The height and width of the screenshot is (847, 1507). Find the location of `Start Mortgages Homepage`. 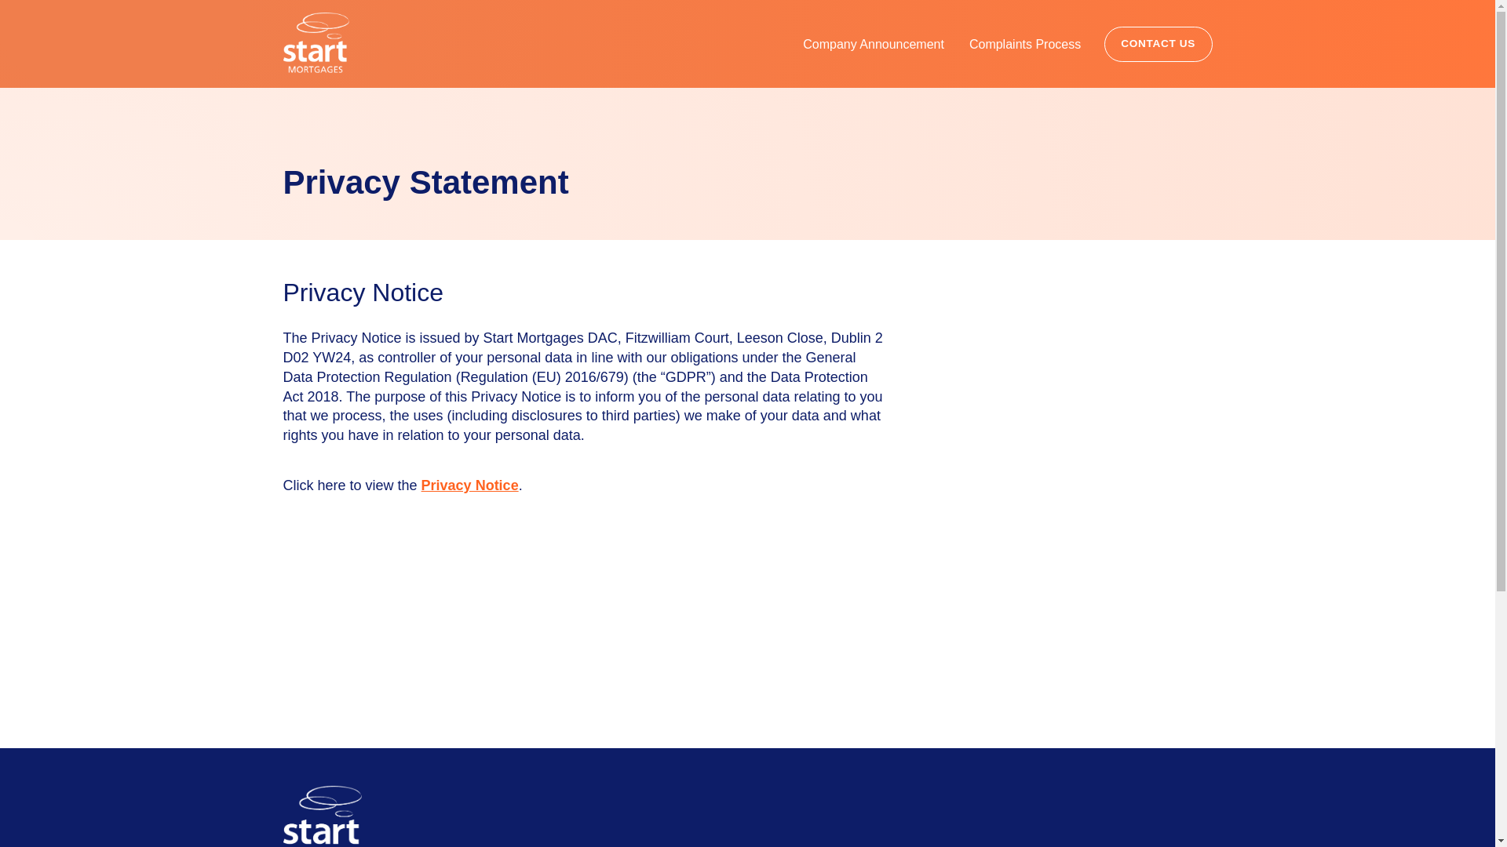

Start Mortgages Homepage is located at coordinates (322, 816).